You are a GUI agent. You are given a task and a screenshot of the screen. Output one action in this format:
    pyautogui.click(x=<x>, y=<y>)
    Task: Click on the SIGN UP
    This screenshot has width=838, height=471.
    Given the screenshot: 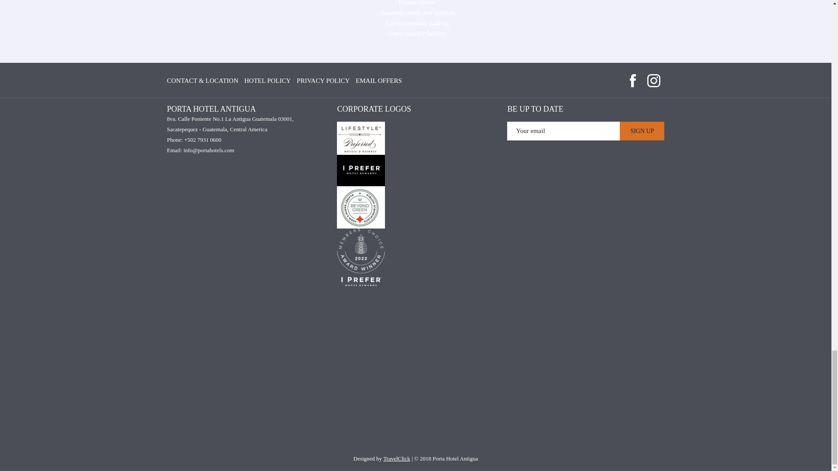 What is the action you would take?
    pyautogui.click(x=642, y=131)
    